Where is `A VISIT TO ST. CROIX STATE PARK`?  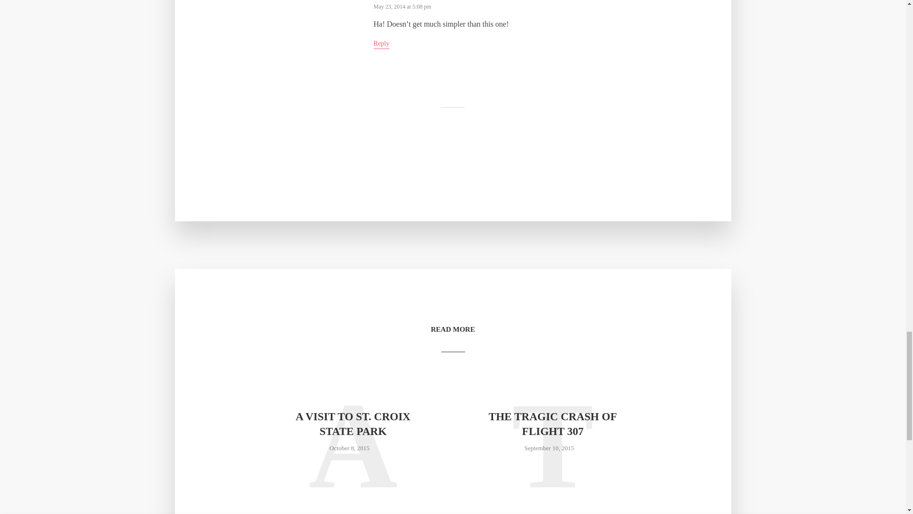 A VISIT TO ST. CROIX STATE PARK is located at coordinates (353, 424).